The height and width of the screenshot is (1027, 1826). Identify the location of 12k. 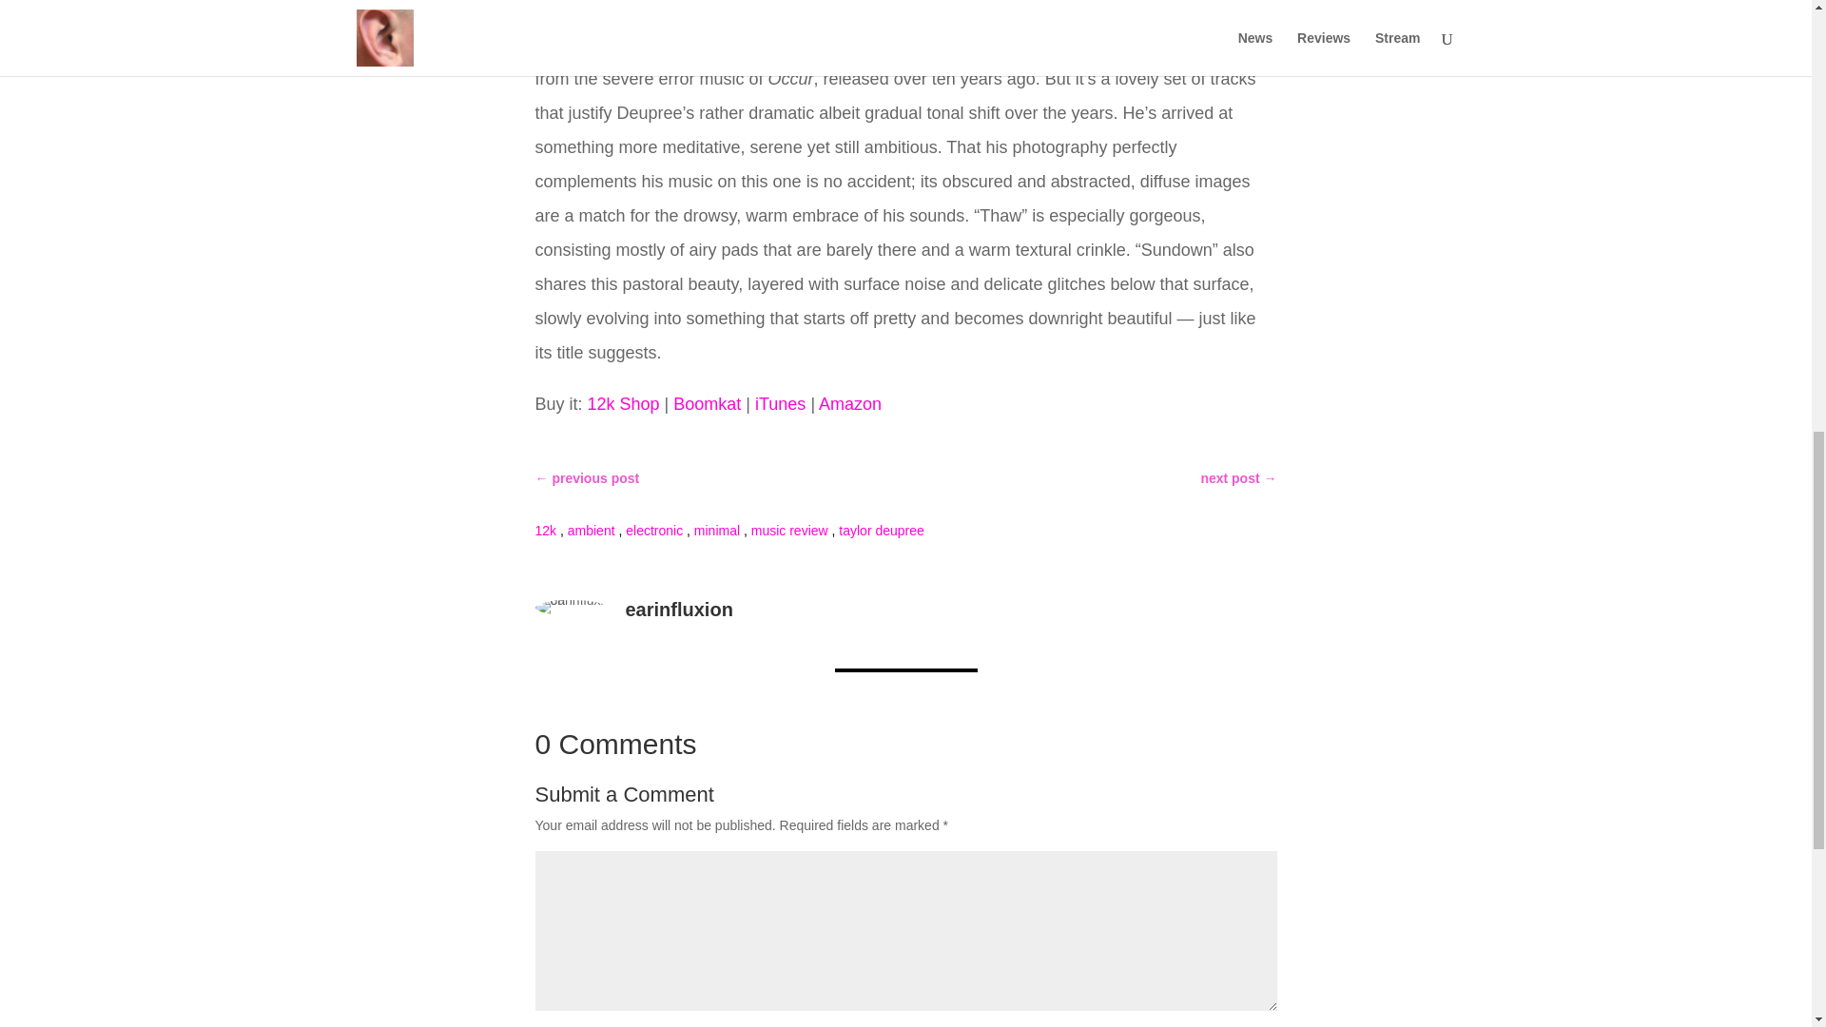
(546, 530).